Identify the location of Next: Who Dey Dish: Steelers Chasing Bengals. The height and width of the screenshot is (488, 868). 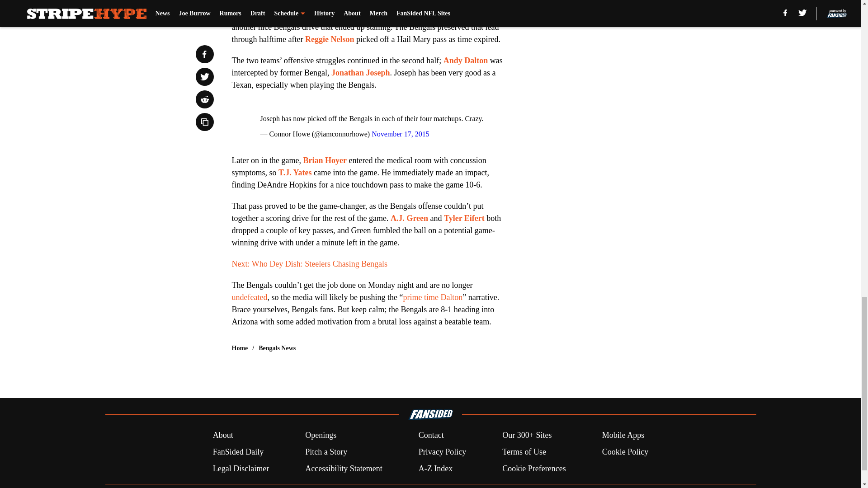
(309, 264).